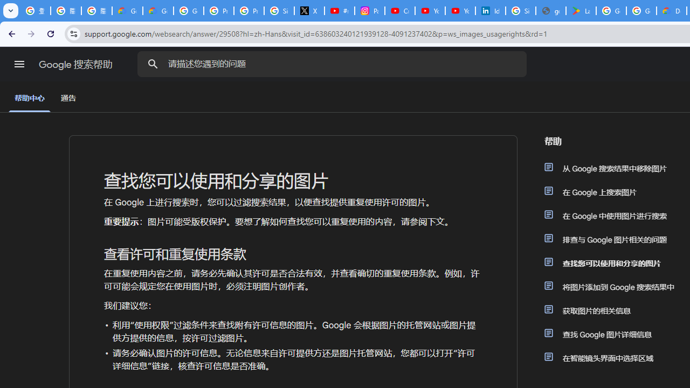  Describe the element at coordinates (581, 11) in the screenshot. I see `Last Shelter: Survival - Apps on Google Play` at that location.